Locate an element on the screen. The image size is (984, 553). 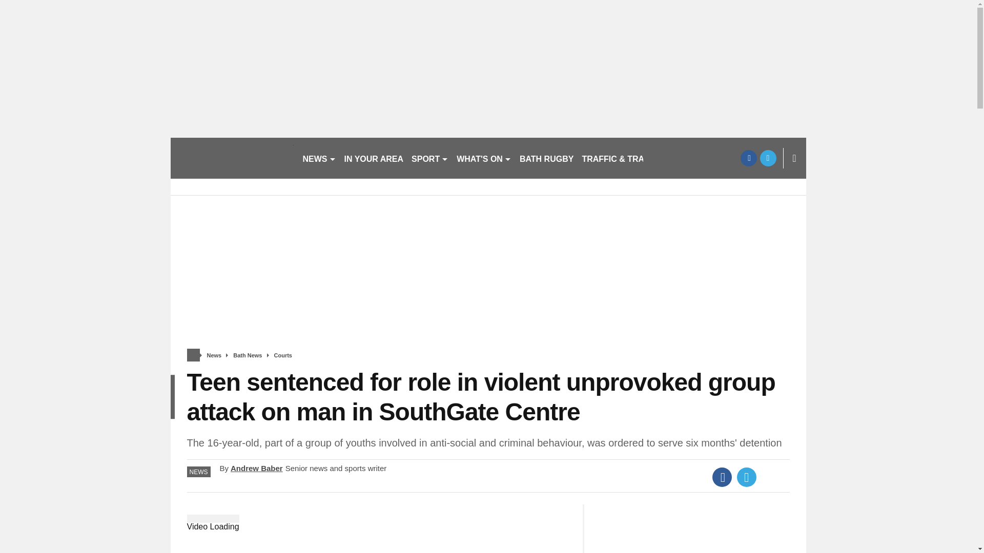
WHAT'S ON is located at coordinates (484, 158).